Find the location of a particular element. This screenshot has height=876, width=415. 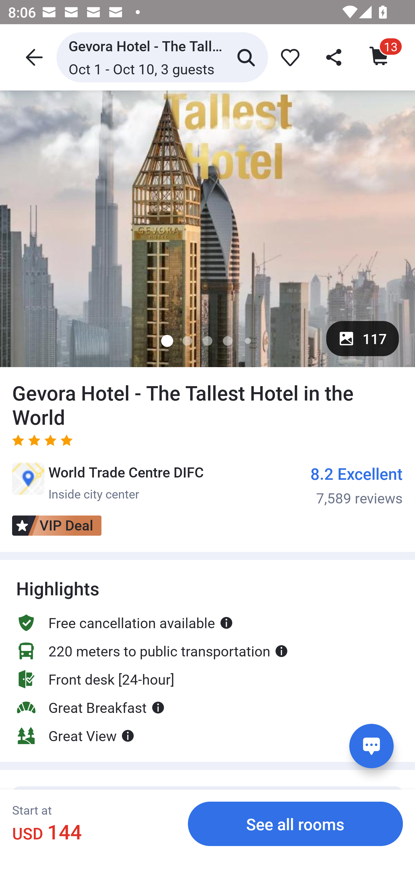

8.2 Excellent 7,589 reviews is located at coordinates (357, 485).